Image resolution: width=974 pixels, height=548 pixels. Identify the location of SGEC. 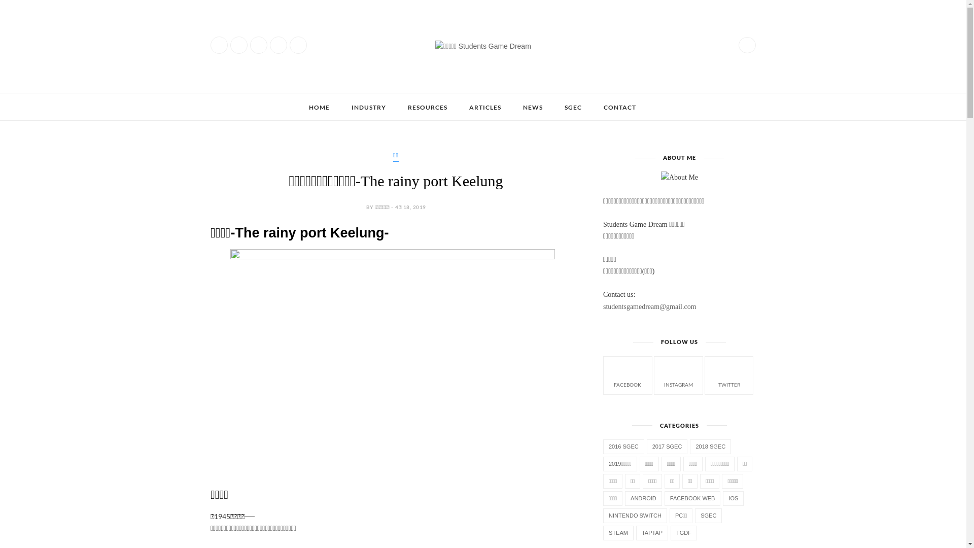
(708, 516).